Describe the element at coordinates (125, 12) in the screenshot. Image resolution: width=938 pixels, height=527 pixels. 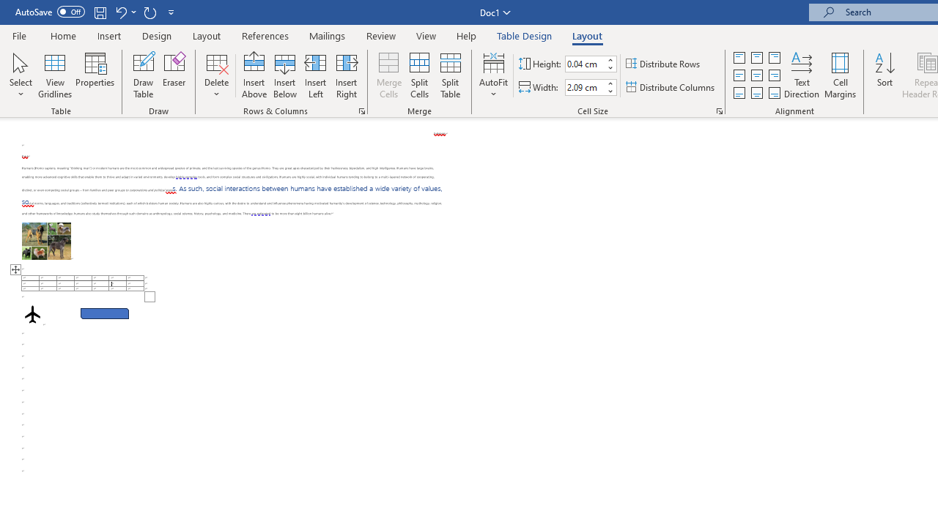
I see `Undo Row Height Spinner` at that location.